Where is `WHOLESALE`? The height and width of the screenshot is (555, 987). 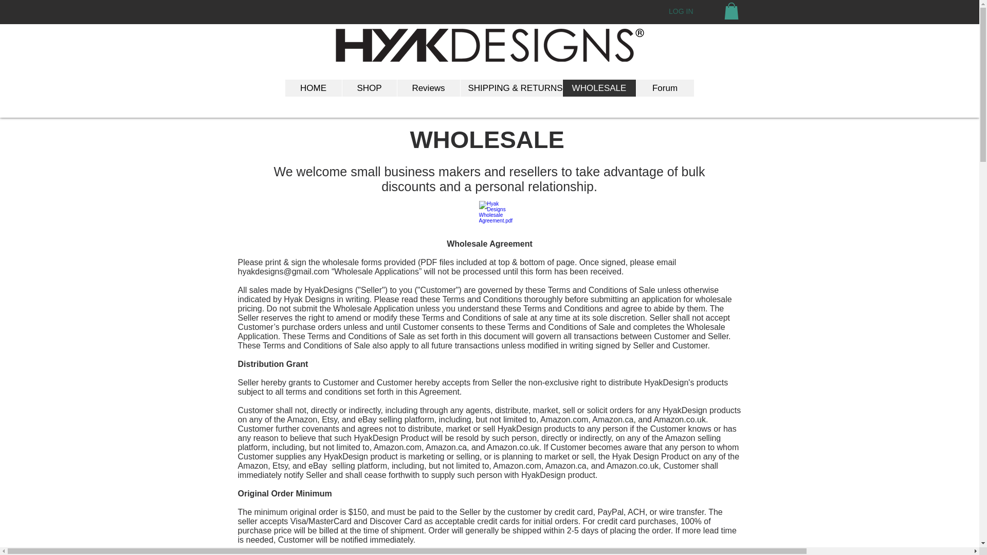 WHOLESALE is located at coordinates (599, 88).